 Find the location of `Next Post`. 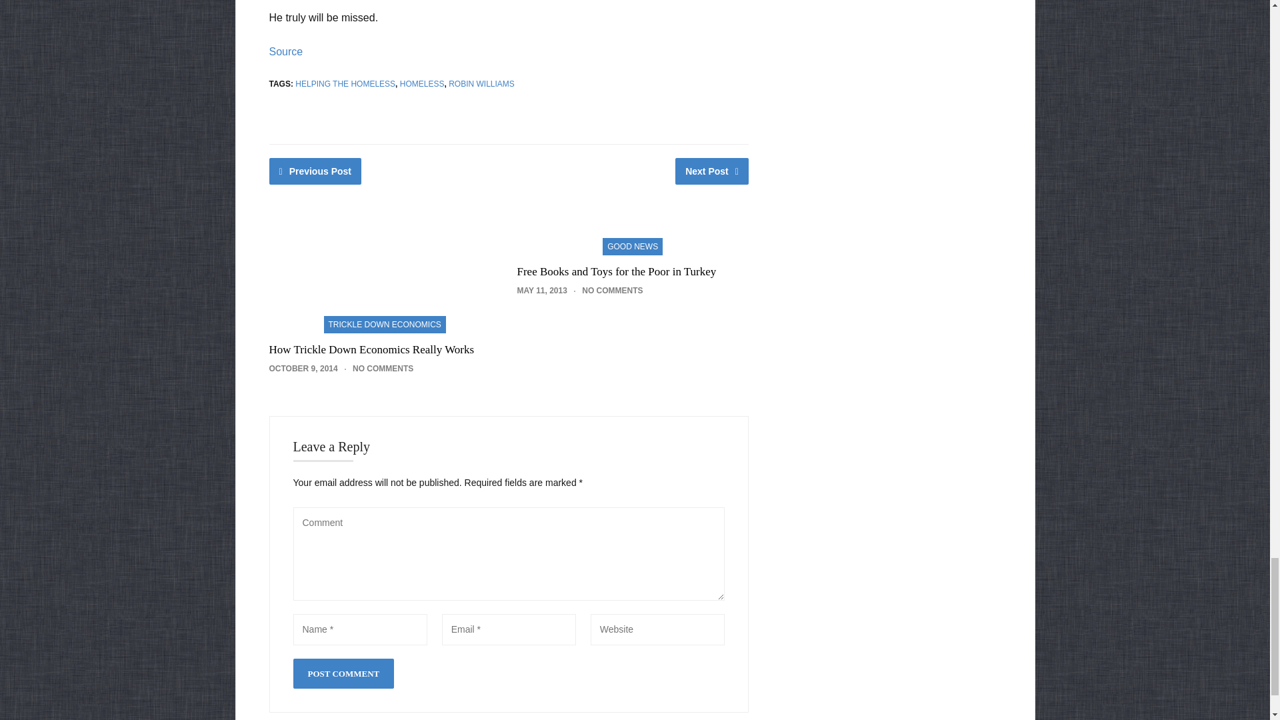

Next Post is located at coordinates (712, 171).